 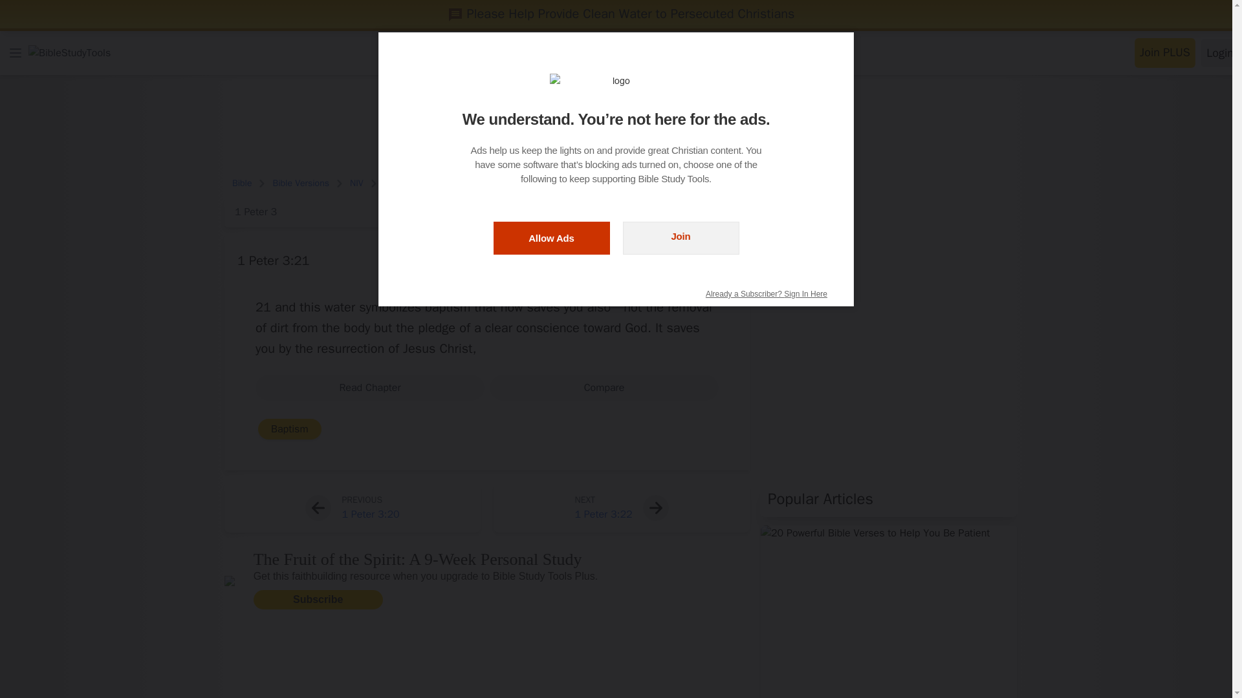 I want to click on Login, so click(x=1220, y=53).